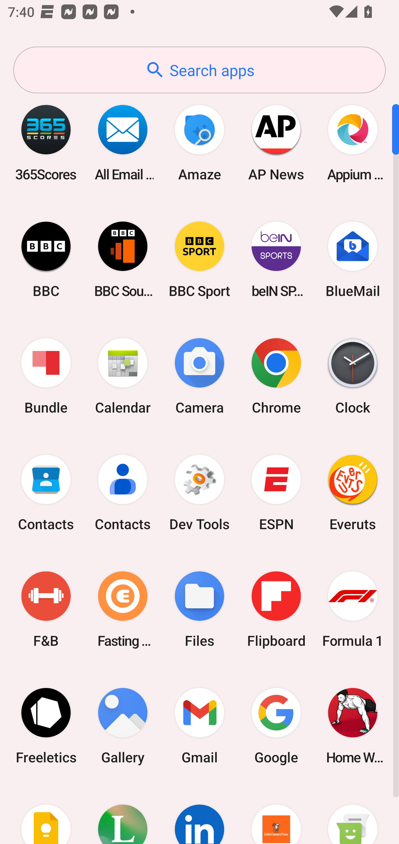 This screenshot has width=399, height=844. I want to click on   Search apps, so click(199, 70).